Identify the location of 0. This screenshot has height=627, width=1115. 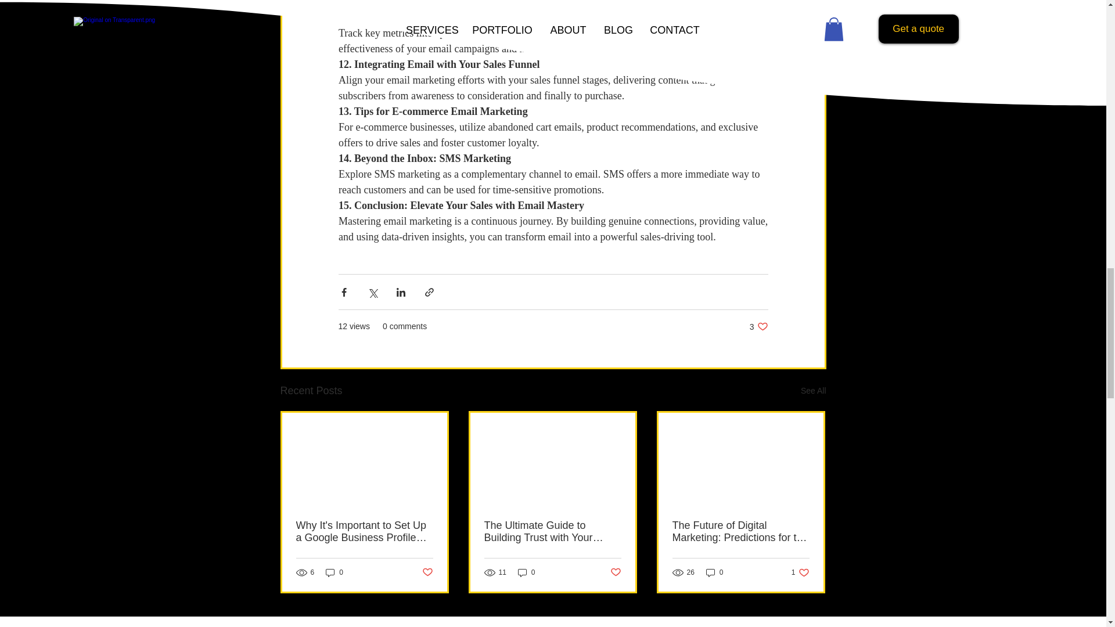
(526, 572).